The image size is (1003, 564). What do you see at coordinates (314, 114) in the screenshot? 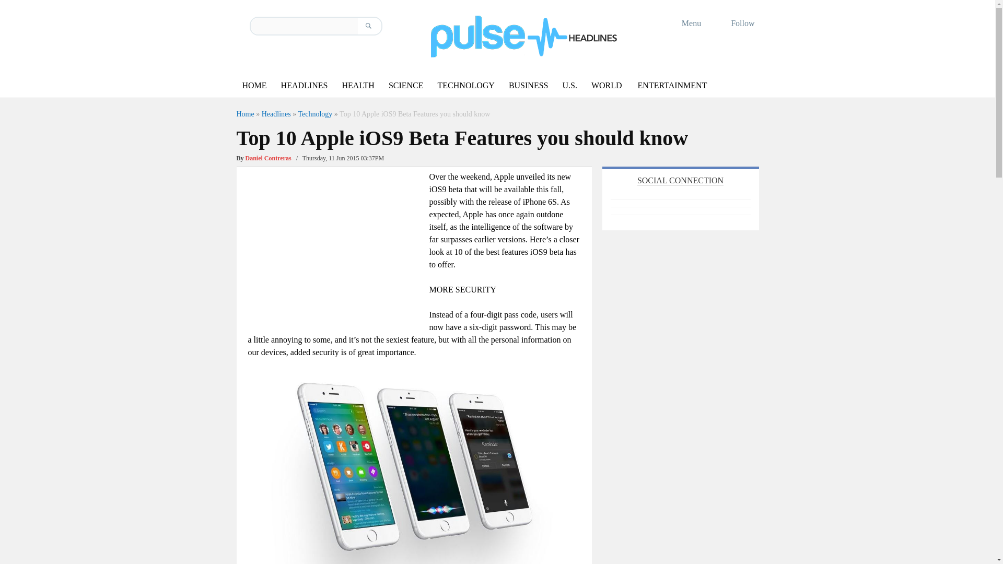
I see `Technology` at bounding box center [314, 114].